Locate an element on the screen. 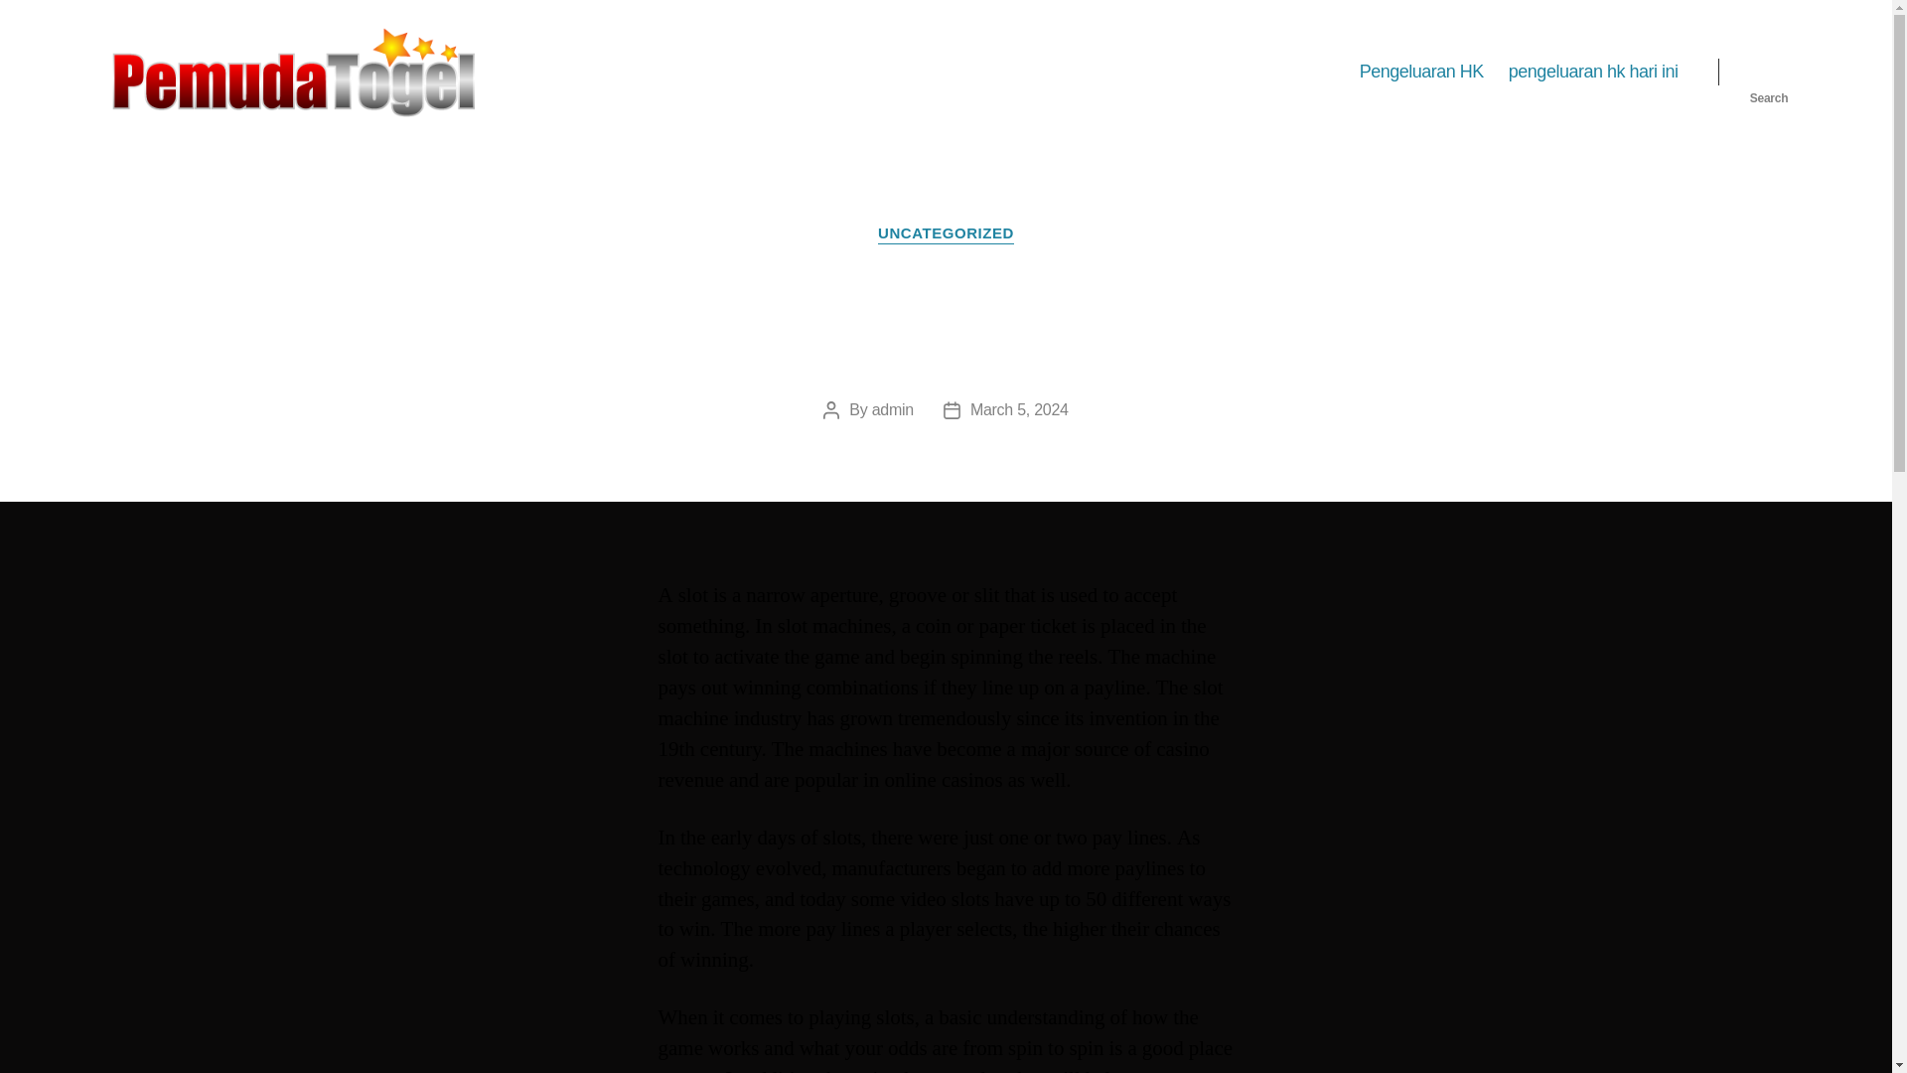 This screenshot has width=1907, height=1073. Pengeluaran HK is located at coordinates (1420, 72).